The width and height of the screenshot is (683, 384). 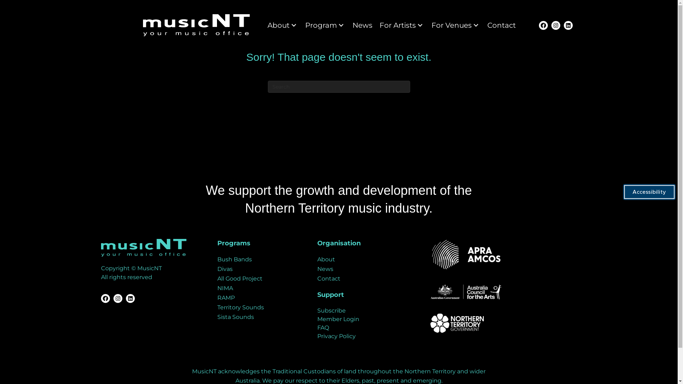 I want to click on About, so click(x=283, y=25).